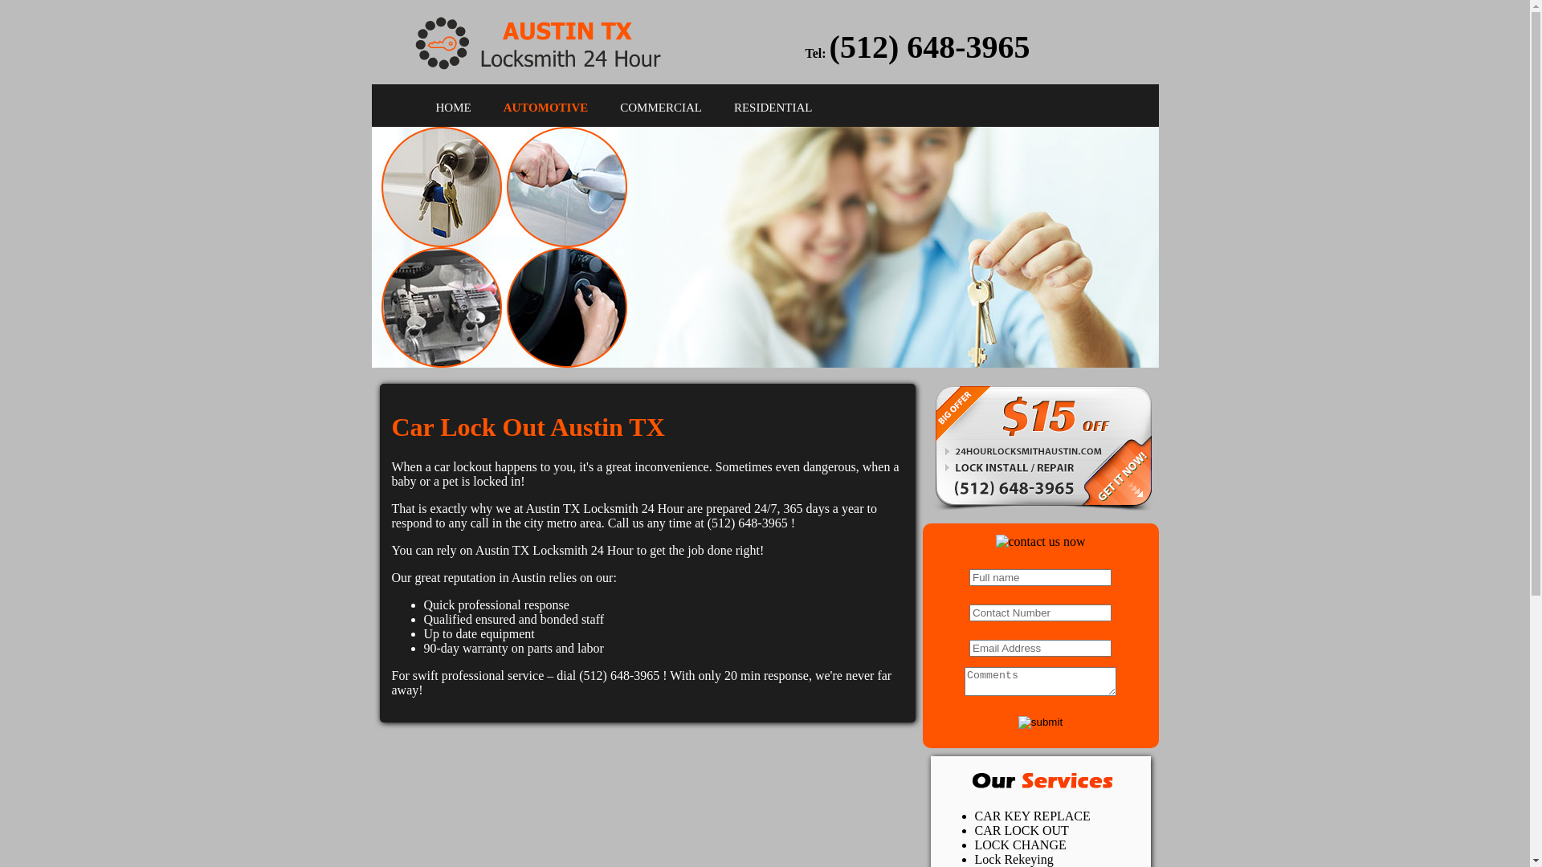  Describe the element at coordinates (1033, 816) in the screenshot. I see `CAR KEY REPLACE` at that location.